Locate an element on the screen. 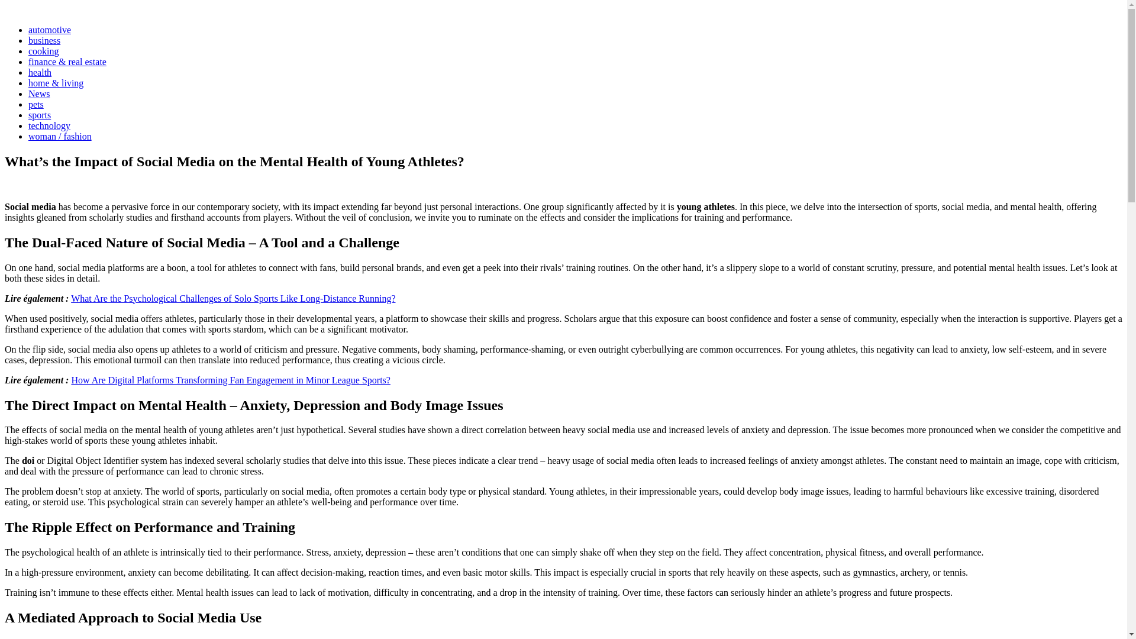 The width and height of the screenshot is (1136, 639). sports is located at coordinates (40, 115).